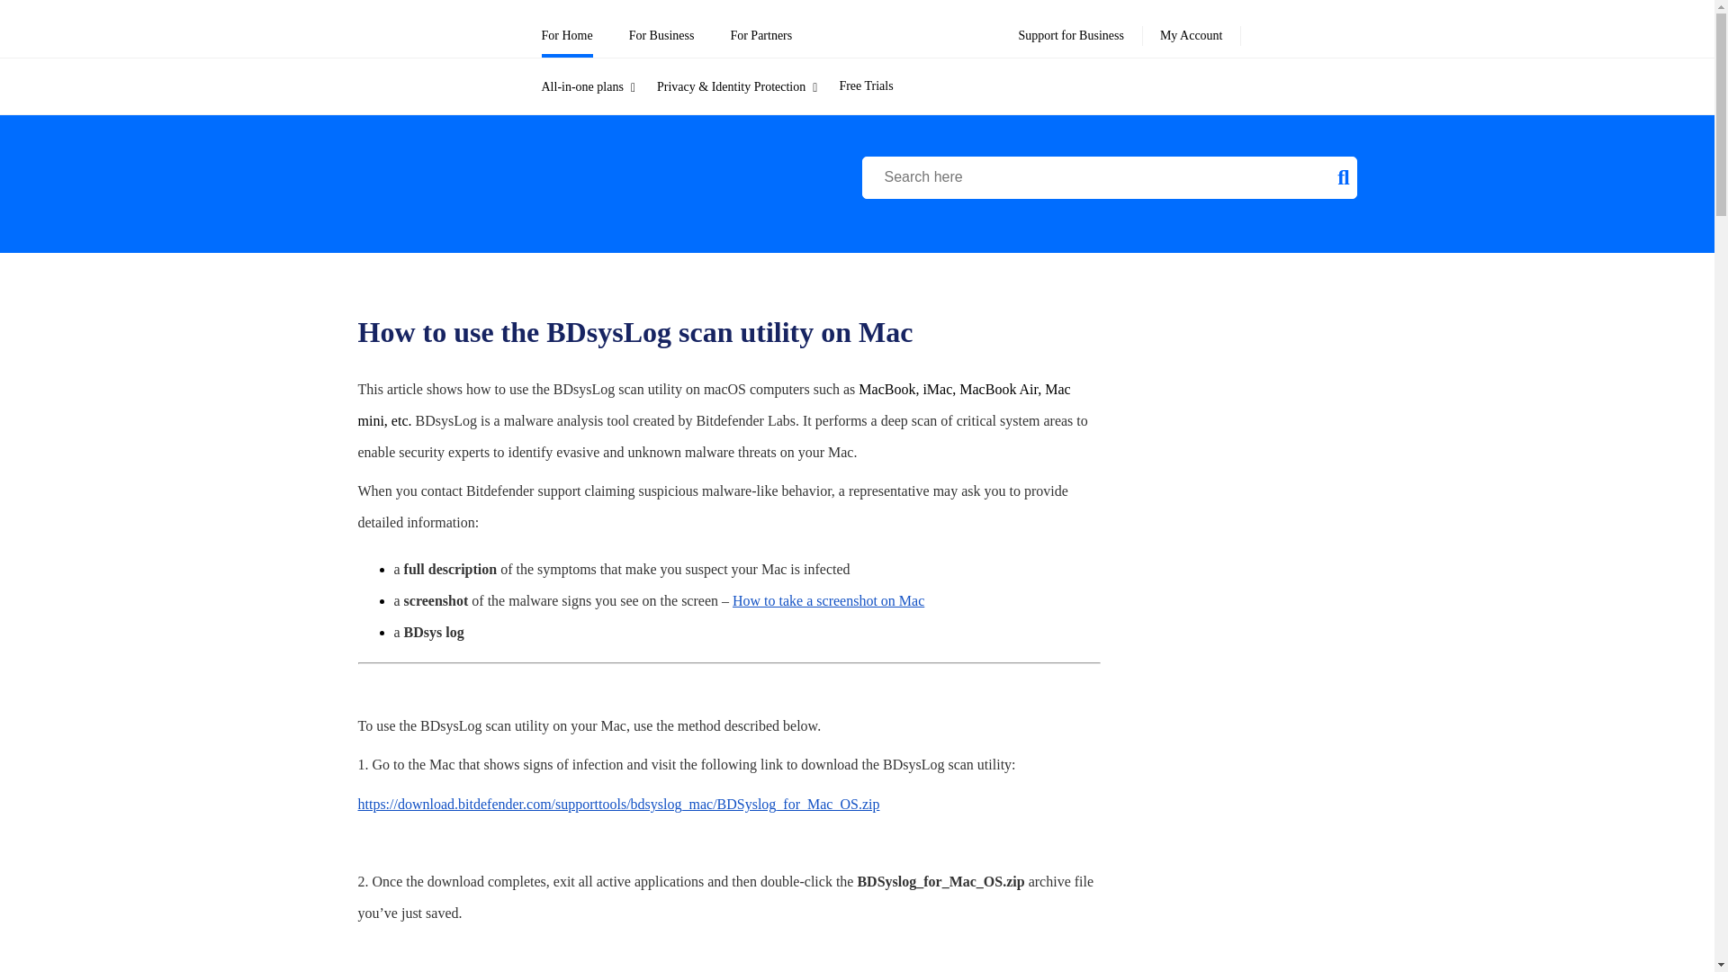 This screenshot has height=972, width=1728. What do you see at coordinates (412, 91) in the screenshot?
I see `Consumer Support` at bounding box center [412, 91].